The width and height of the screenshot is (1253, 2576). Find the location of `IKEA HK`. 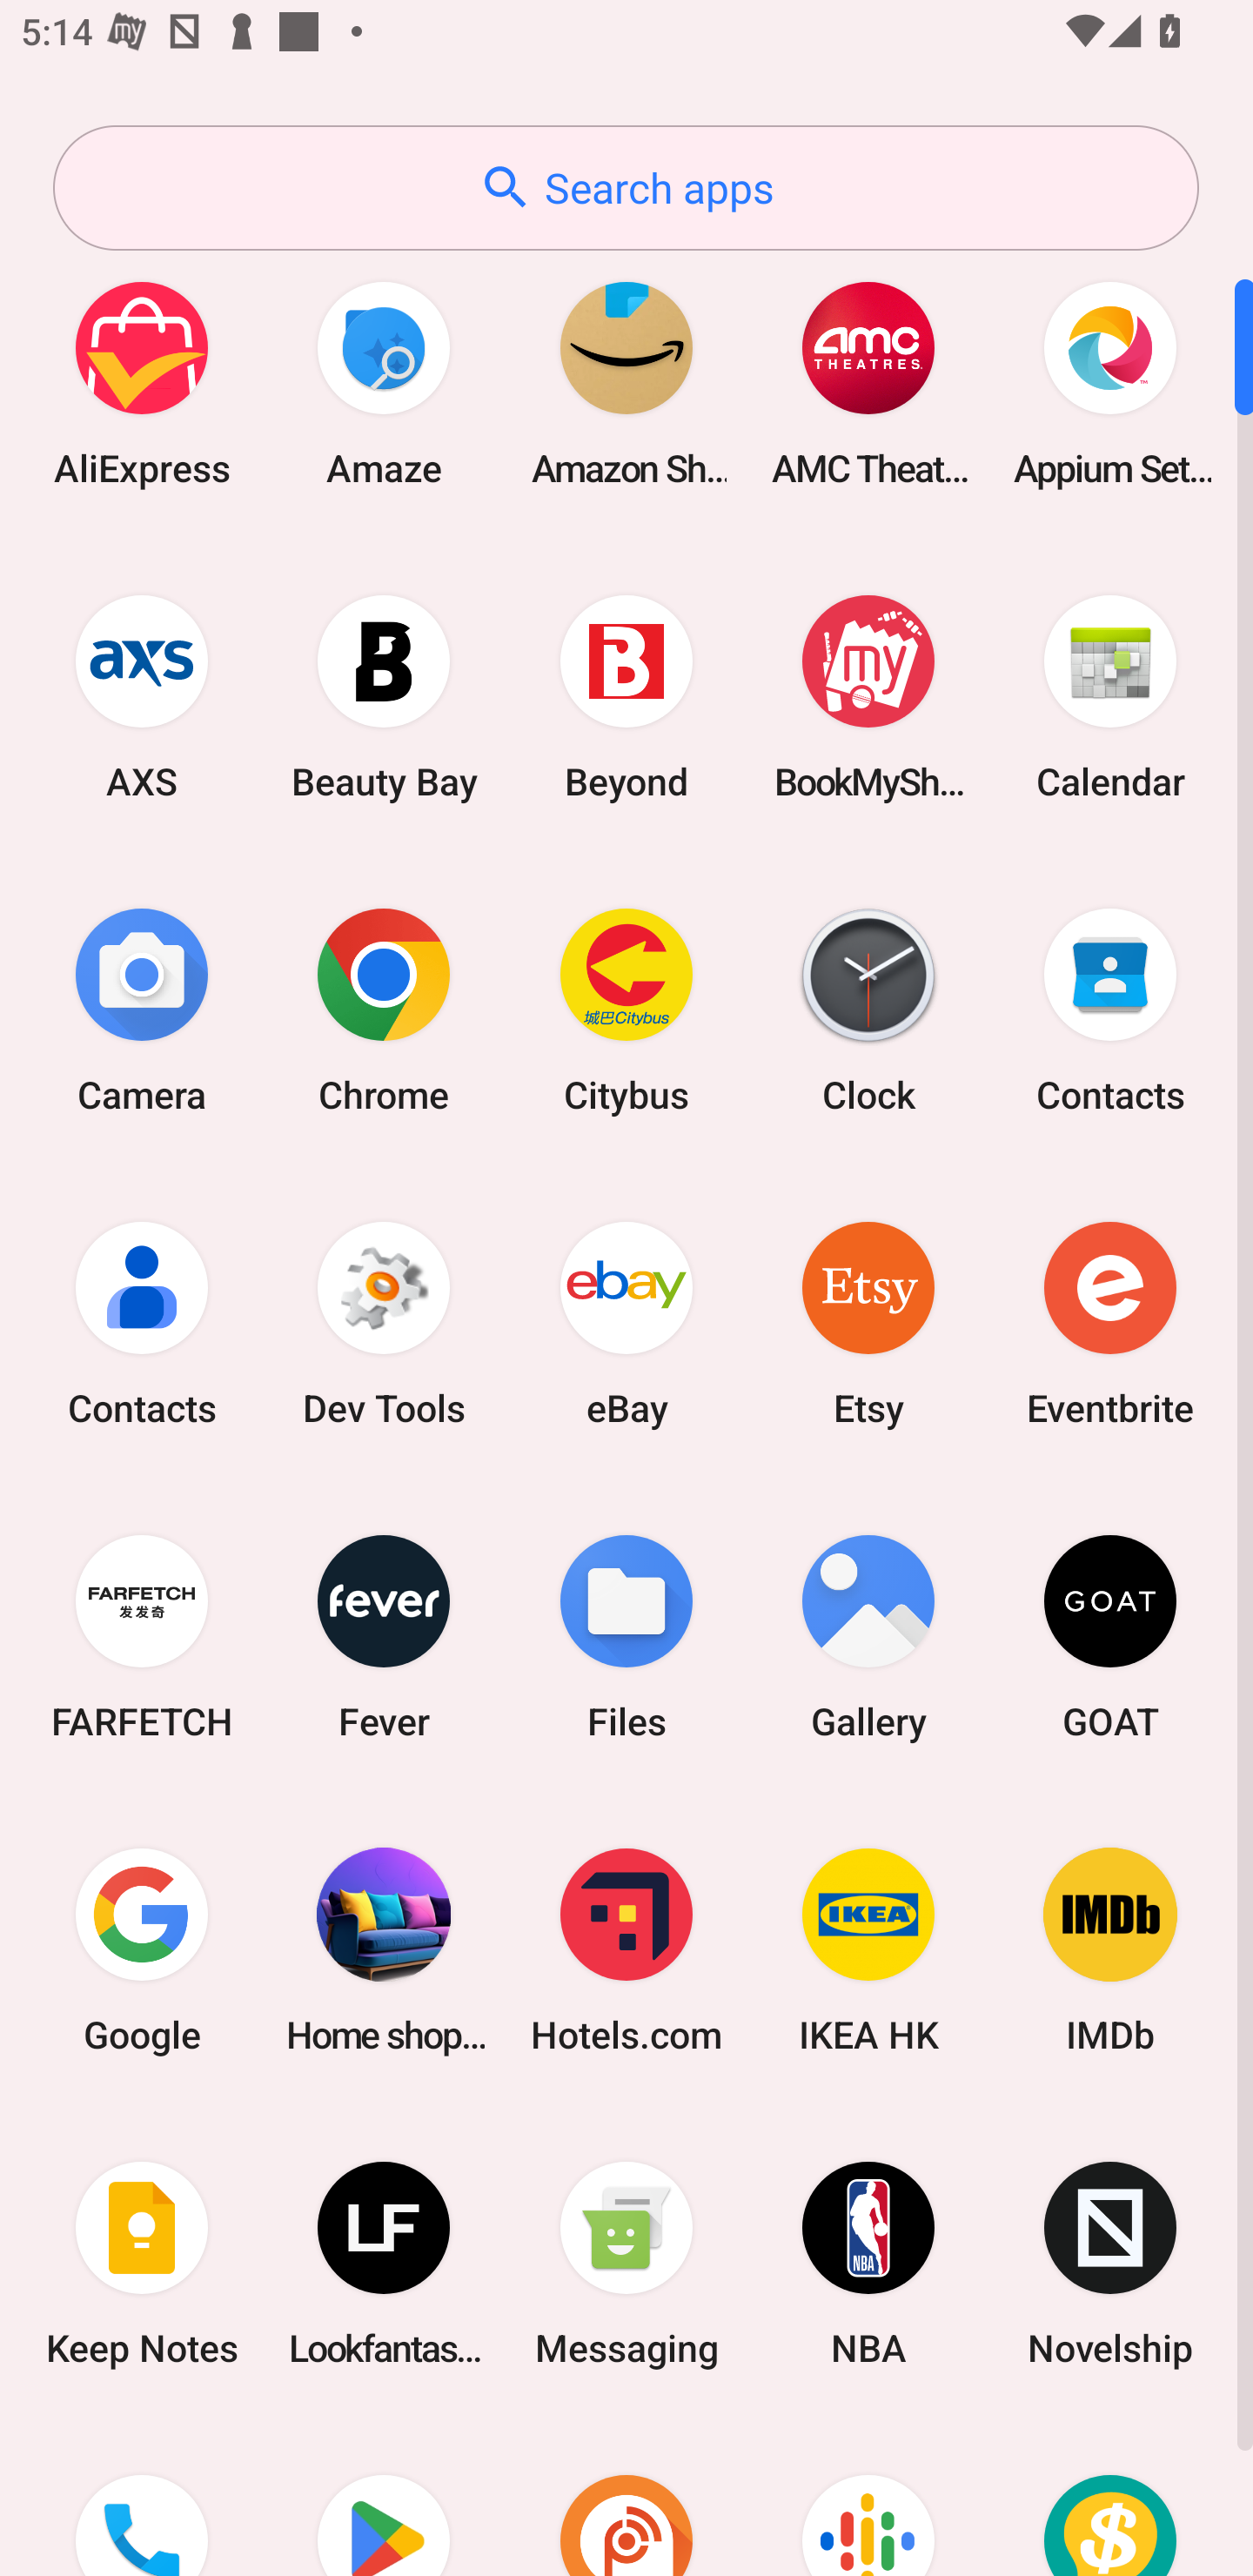

IKEA HK is located at coordinates (868, 1949).